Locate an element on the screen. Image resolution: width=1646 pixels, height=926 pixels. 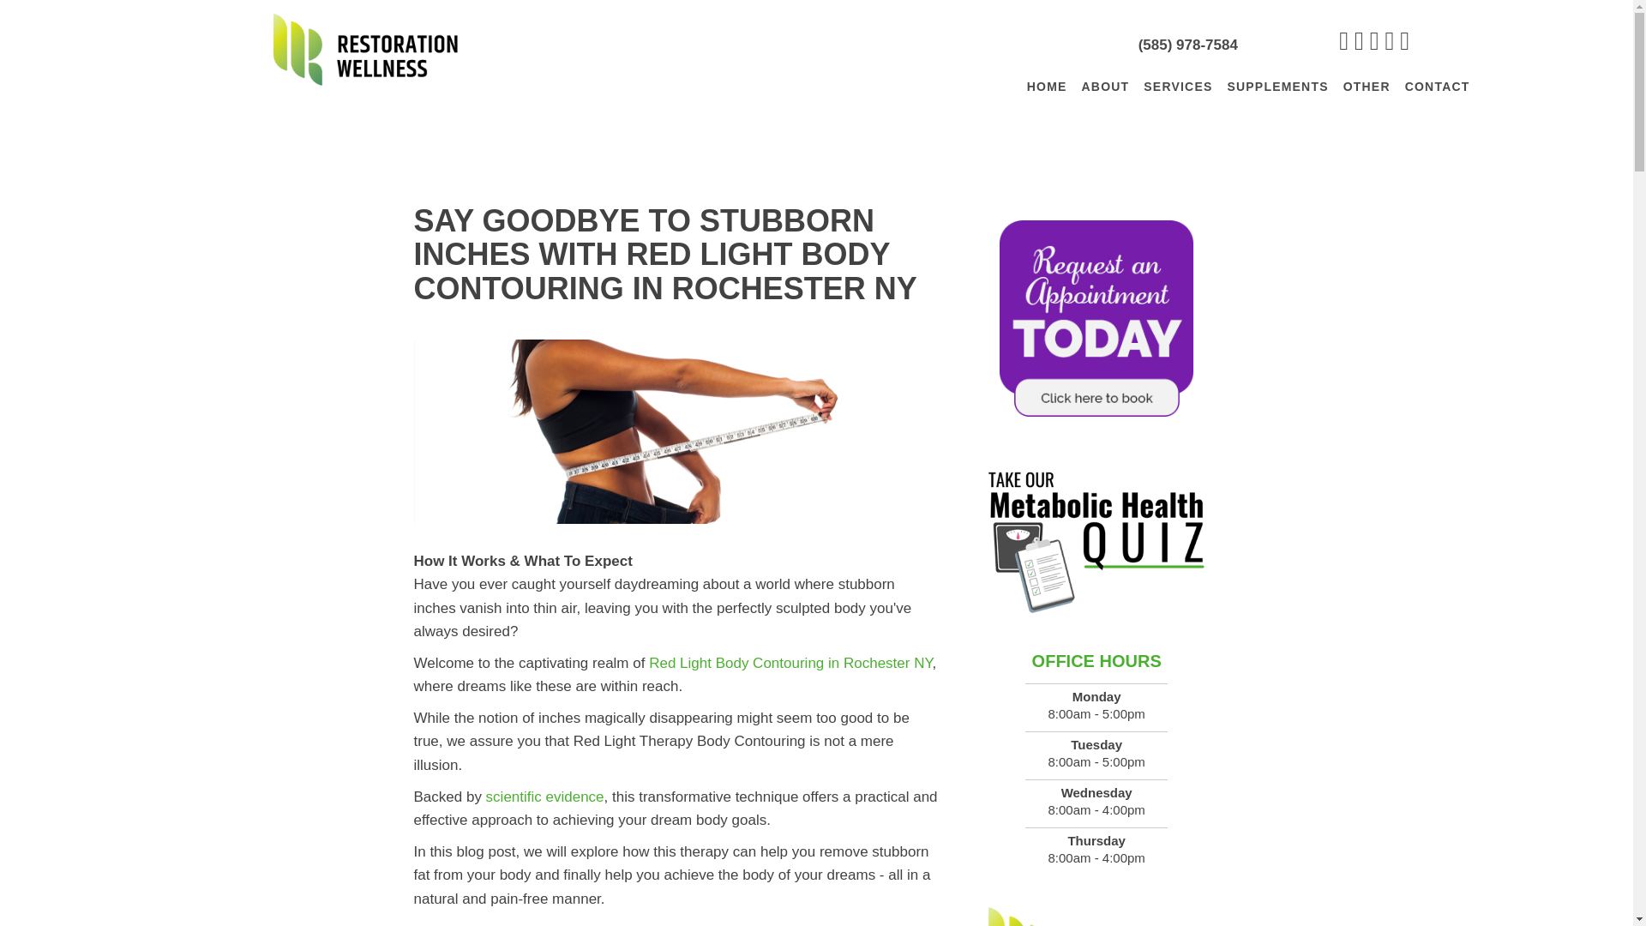
Weight Loss Rochester NY Metabolic Health Quiz is located at coordinates (1097, 542).